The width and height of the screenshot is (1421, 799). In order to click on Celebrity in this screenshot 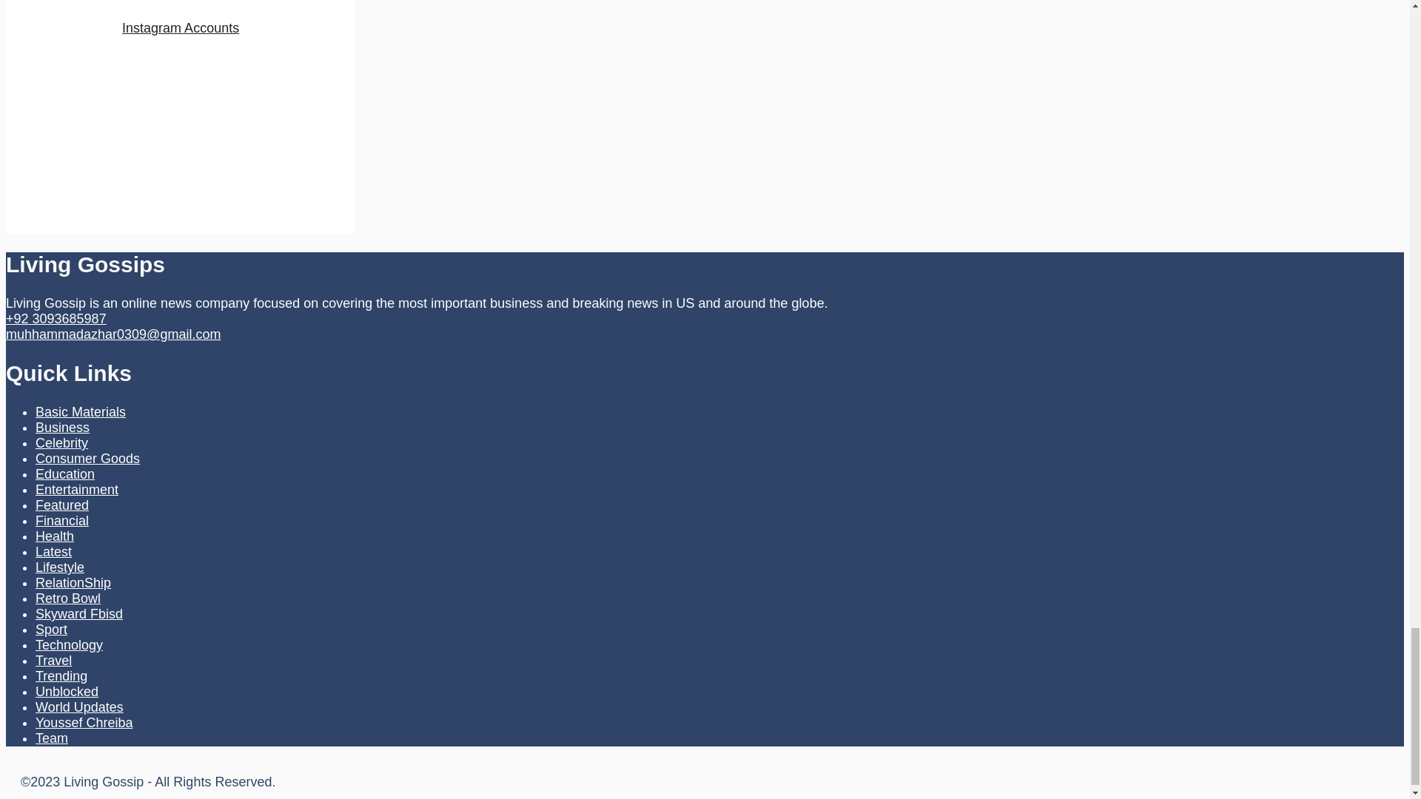, I will do `click(62, 442)`.